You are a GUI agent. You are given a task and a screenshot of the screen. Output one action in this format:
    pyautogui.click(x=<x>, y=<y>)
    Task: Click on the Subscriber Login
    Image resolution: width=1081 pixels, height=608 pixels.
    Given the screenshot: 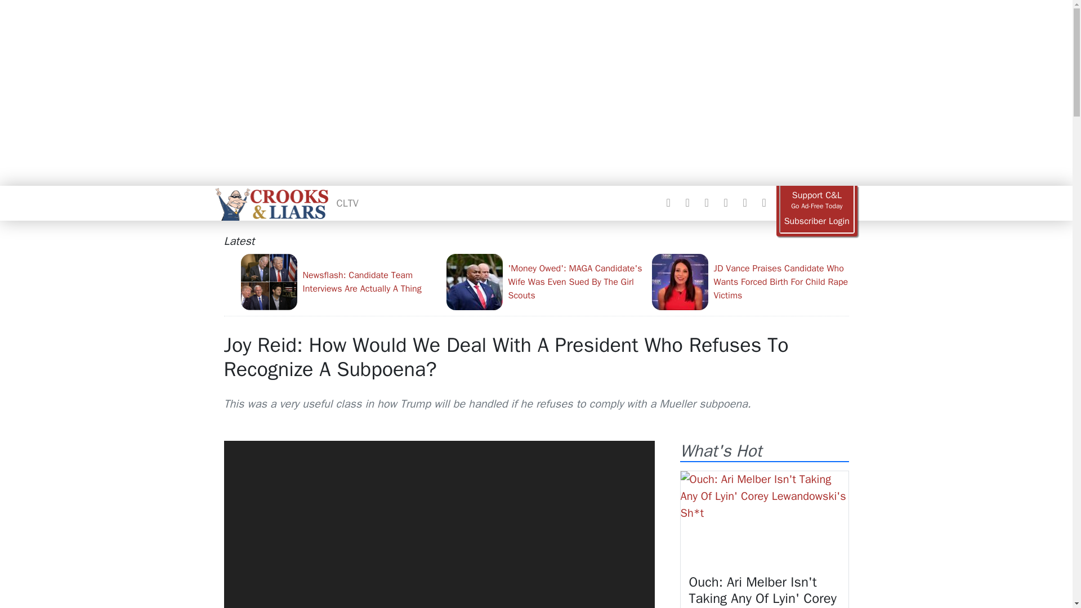 What is the action you would take?
    pyautogui.click(x=816, y=221)
    